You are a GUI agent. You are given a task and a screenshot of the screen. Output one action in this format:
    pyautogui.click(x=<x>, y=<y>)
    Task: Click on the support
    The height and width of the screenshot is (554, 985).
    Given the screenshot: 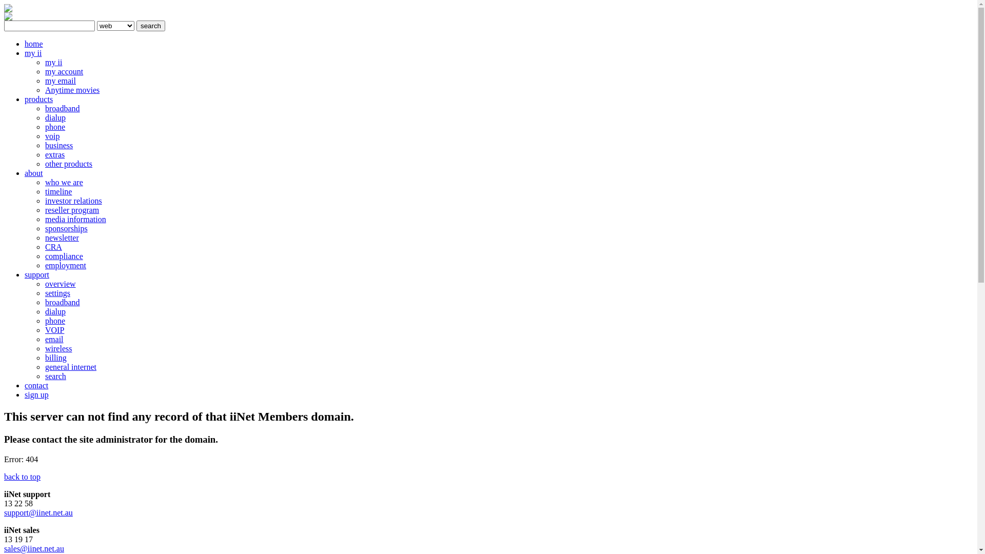 What is the action you would take?
    pyautogui.click(x=37, y=275)
    